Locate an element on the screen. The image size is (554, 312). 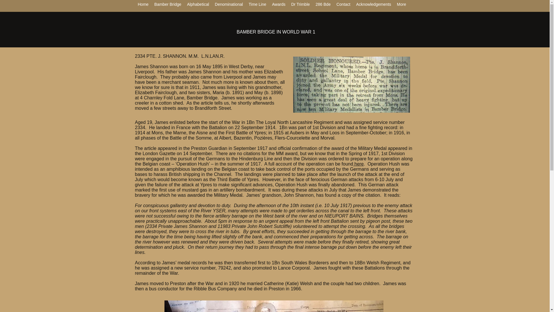
Bamber Bridge is located at coordinates (167, 6).